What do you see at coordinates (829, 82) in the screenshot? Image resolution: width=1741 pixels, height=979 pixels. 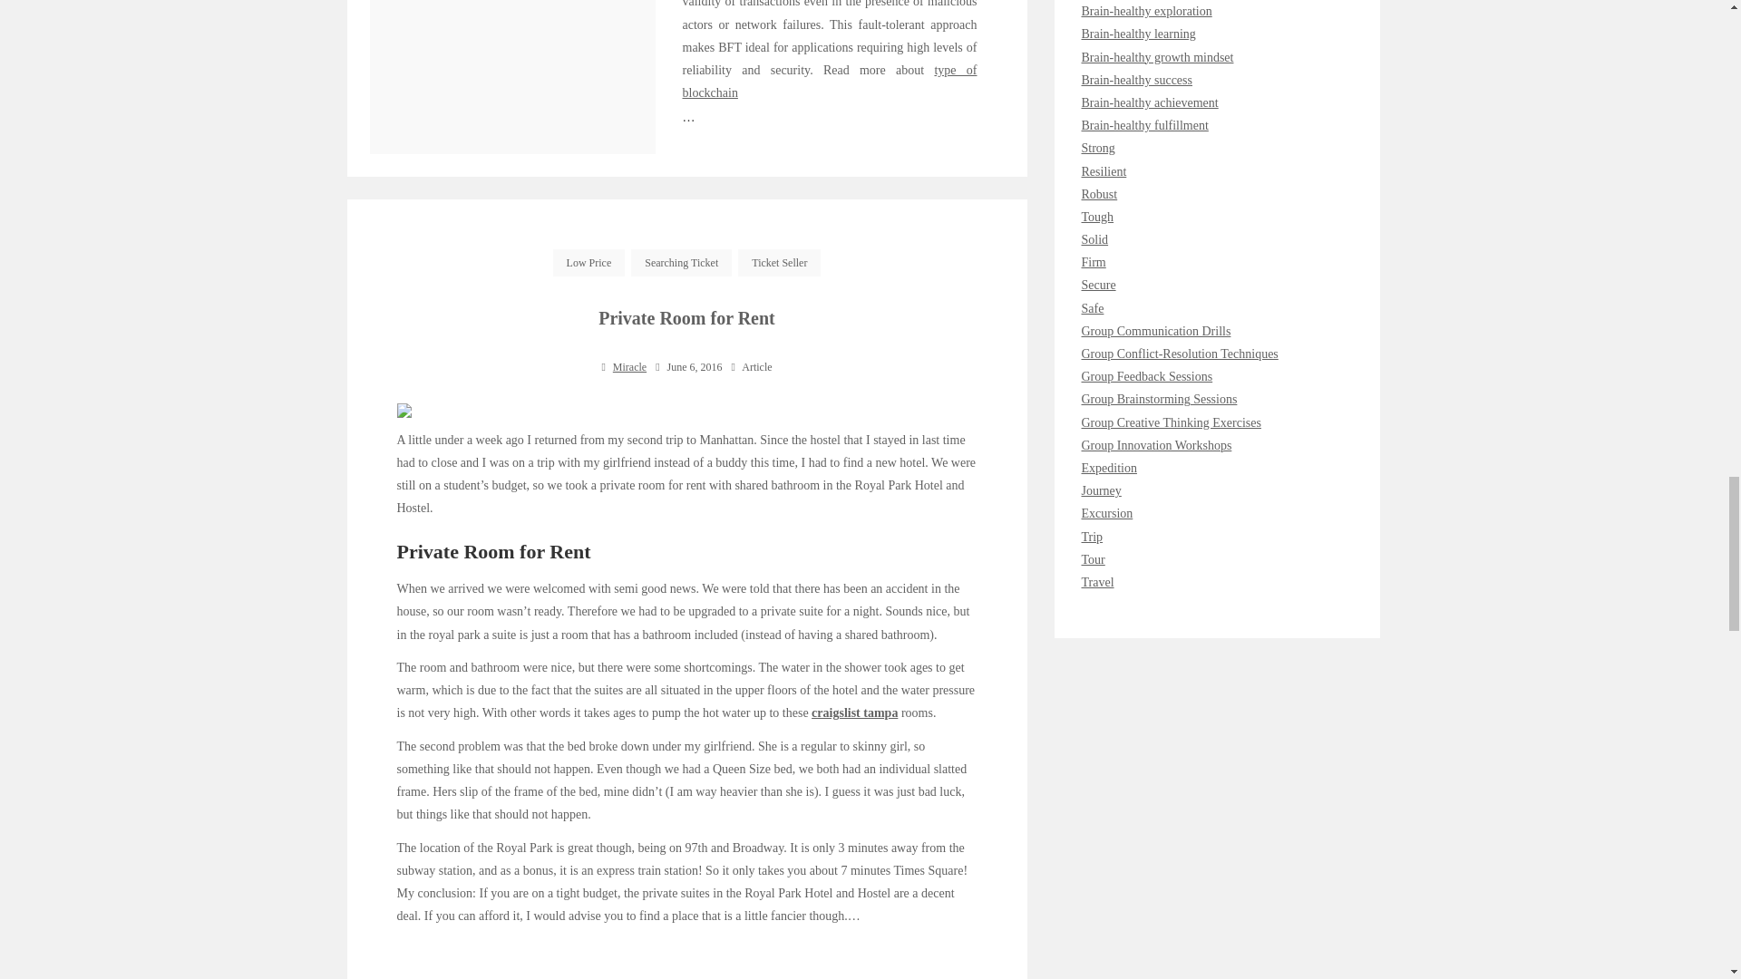 I see `type of blockchain` at bounding box center [829, 82].